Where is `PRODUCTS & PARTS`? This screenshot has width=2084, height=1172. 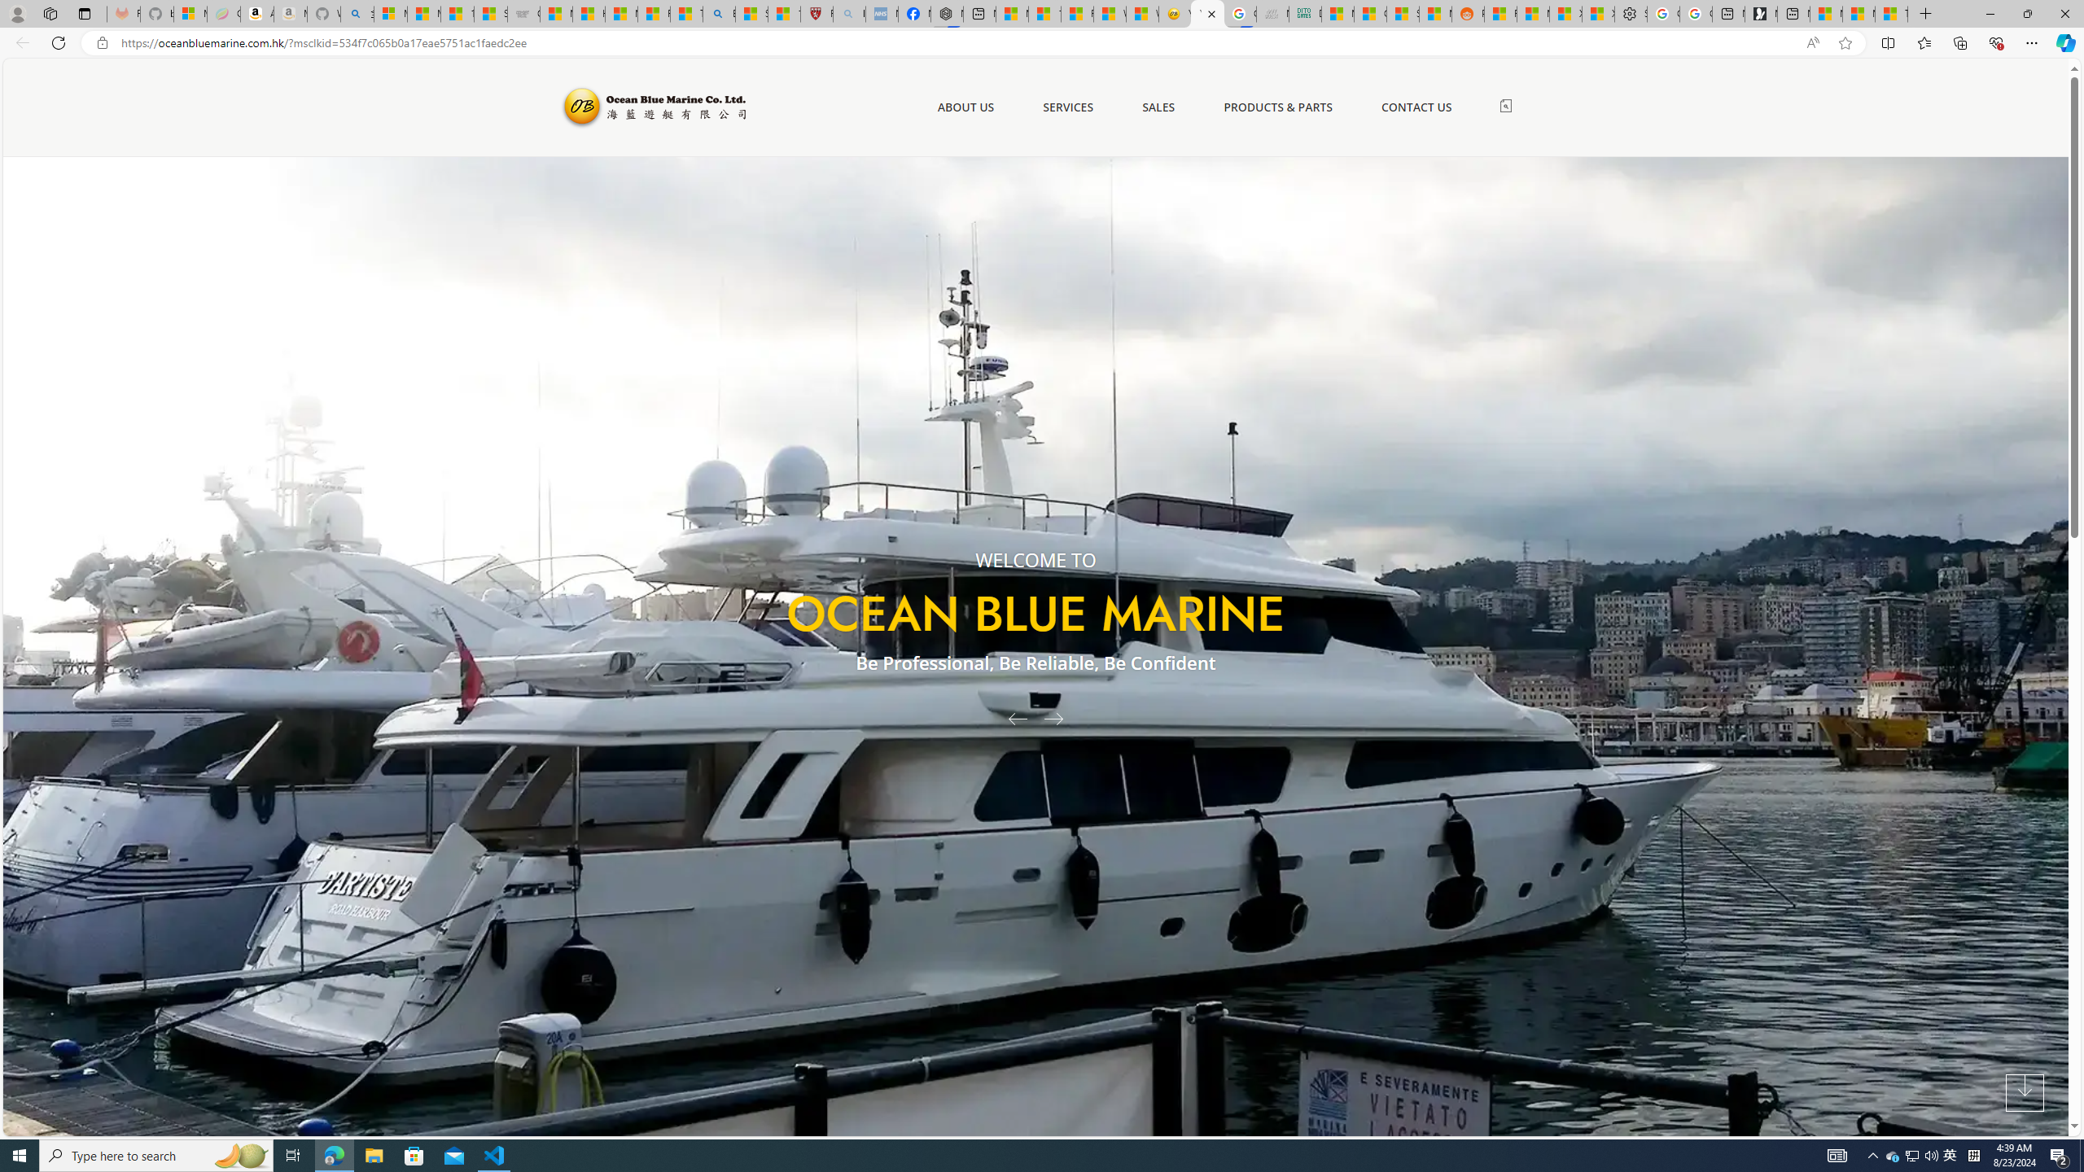
PRODUCTS & PARTS is located at coordinates (1277, 107).